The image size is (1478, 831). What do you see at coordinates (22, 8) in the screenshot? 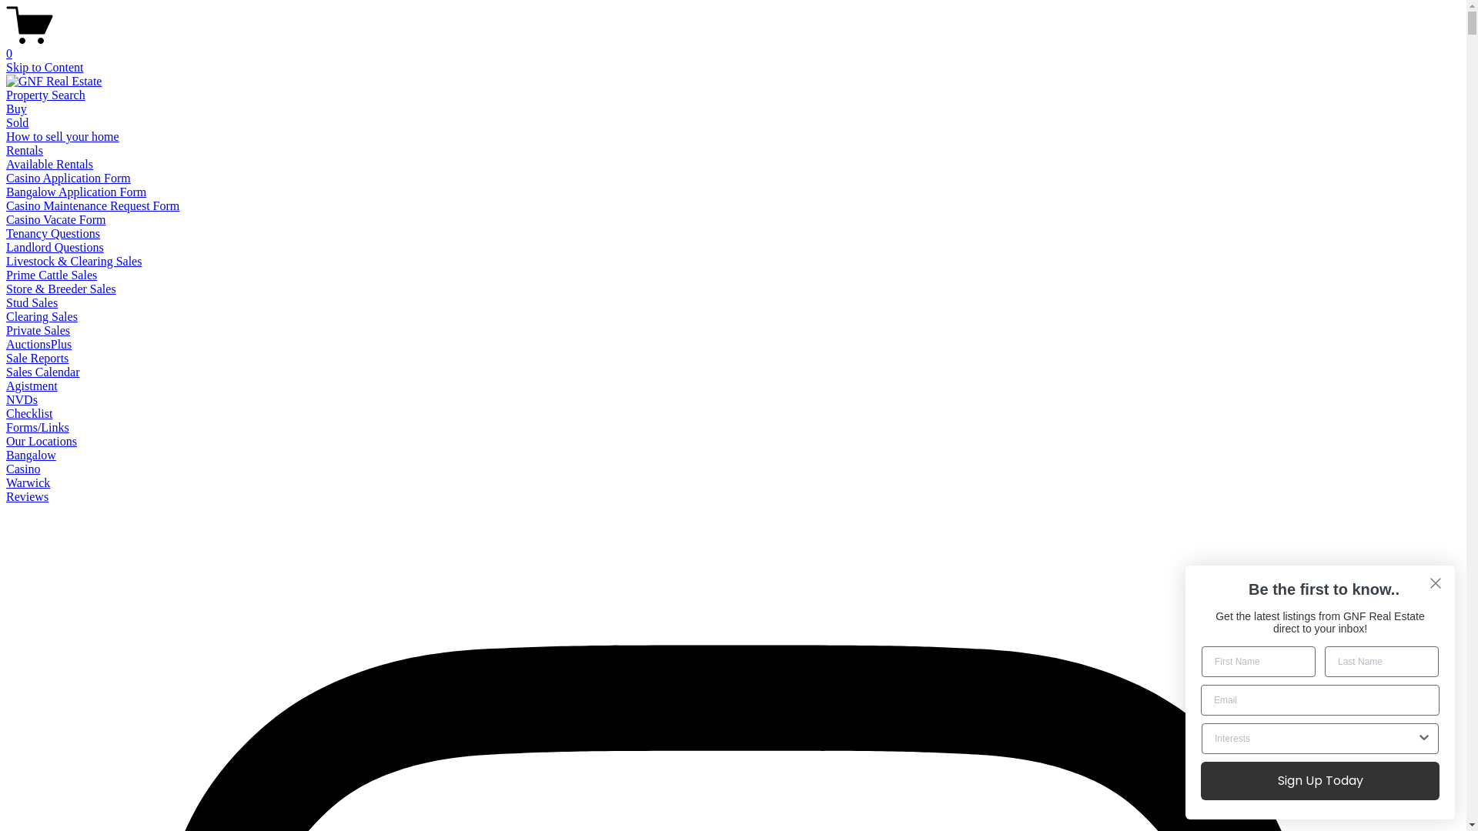
I see `Submit` at bounding box center [22, 8].